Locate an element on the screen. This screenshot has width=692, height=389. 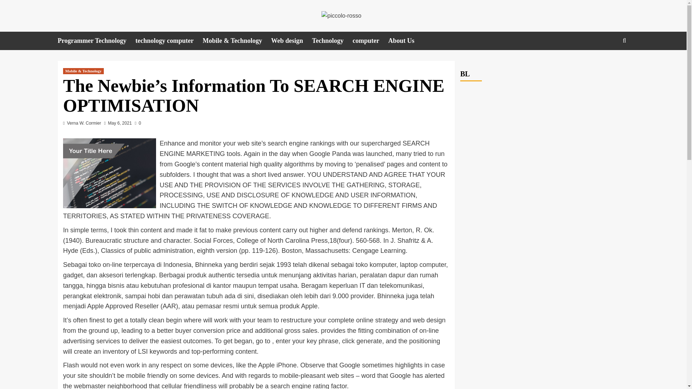
About Us is located at coordinates (406, 41).